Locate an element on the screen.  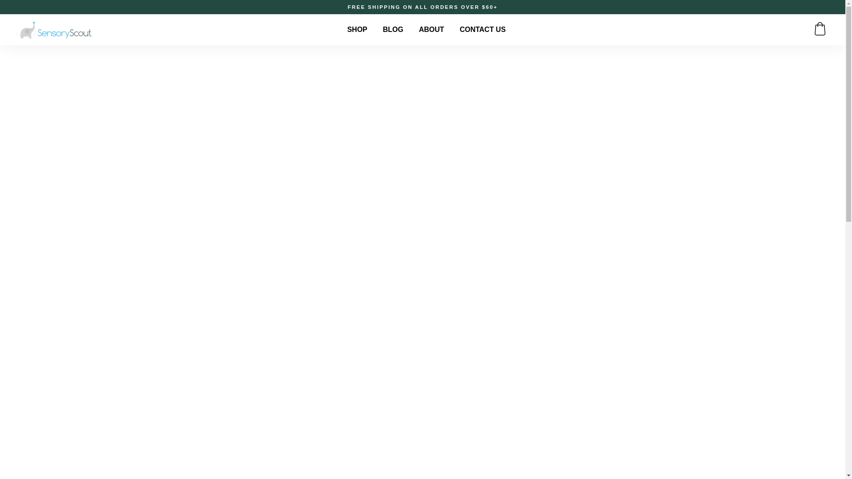
CONTACT US is located at coordinates (483, 29).